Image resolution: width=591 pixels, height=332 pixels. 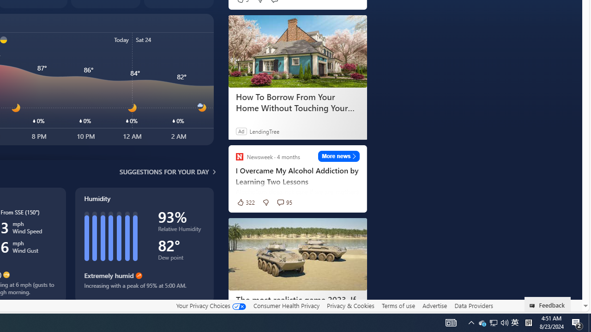 I want to click on How To Borrow From Your Home Without Touching Your Mortgage, so click(x=297, y=102).